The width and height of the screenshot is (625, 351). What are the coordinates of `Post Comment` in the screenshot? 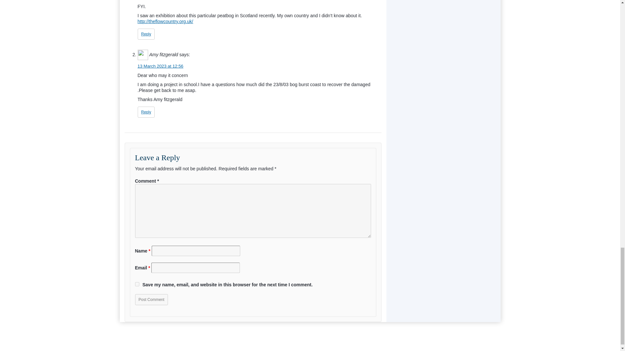 It's located at (151, 300).